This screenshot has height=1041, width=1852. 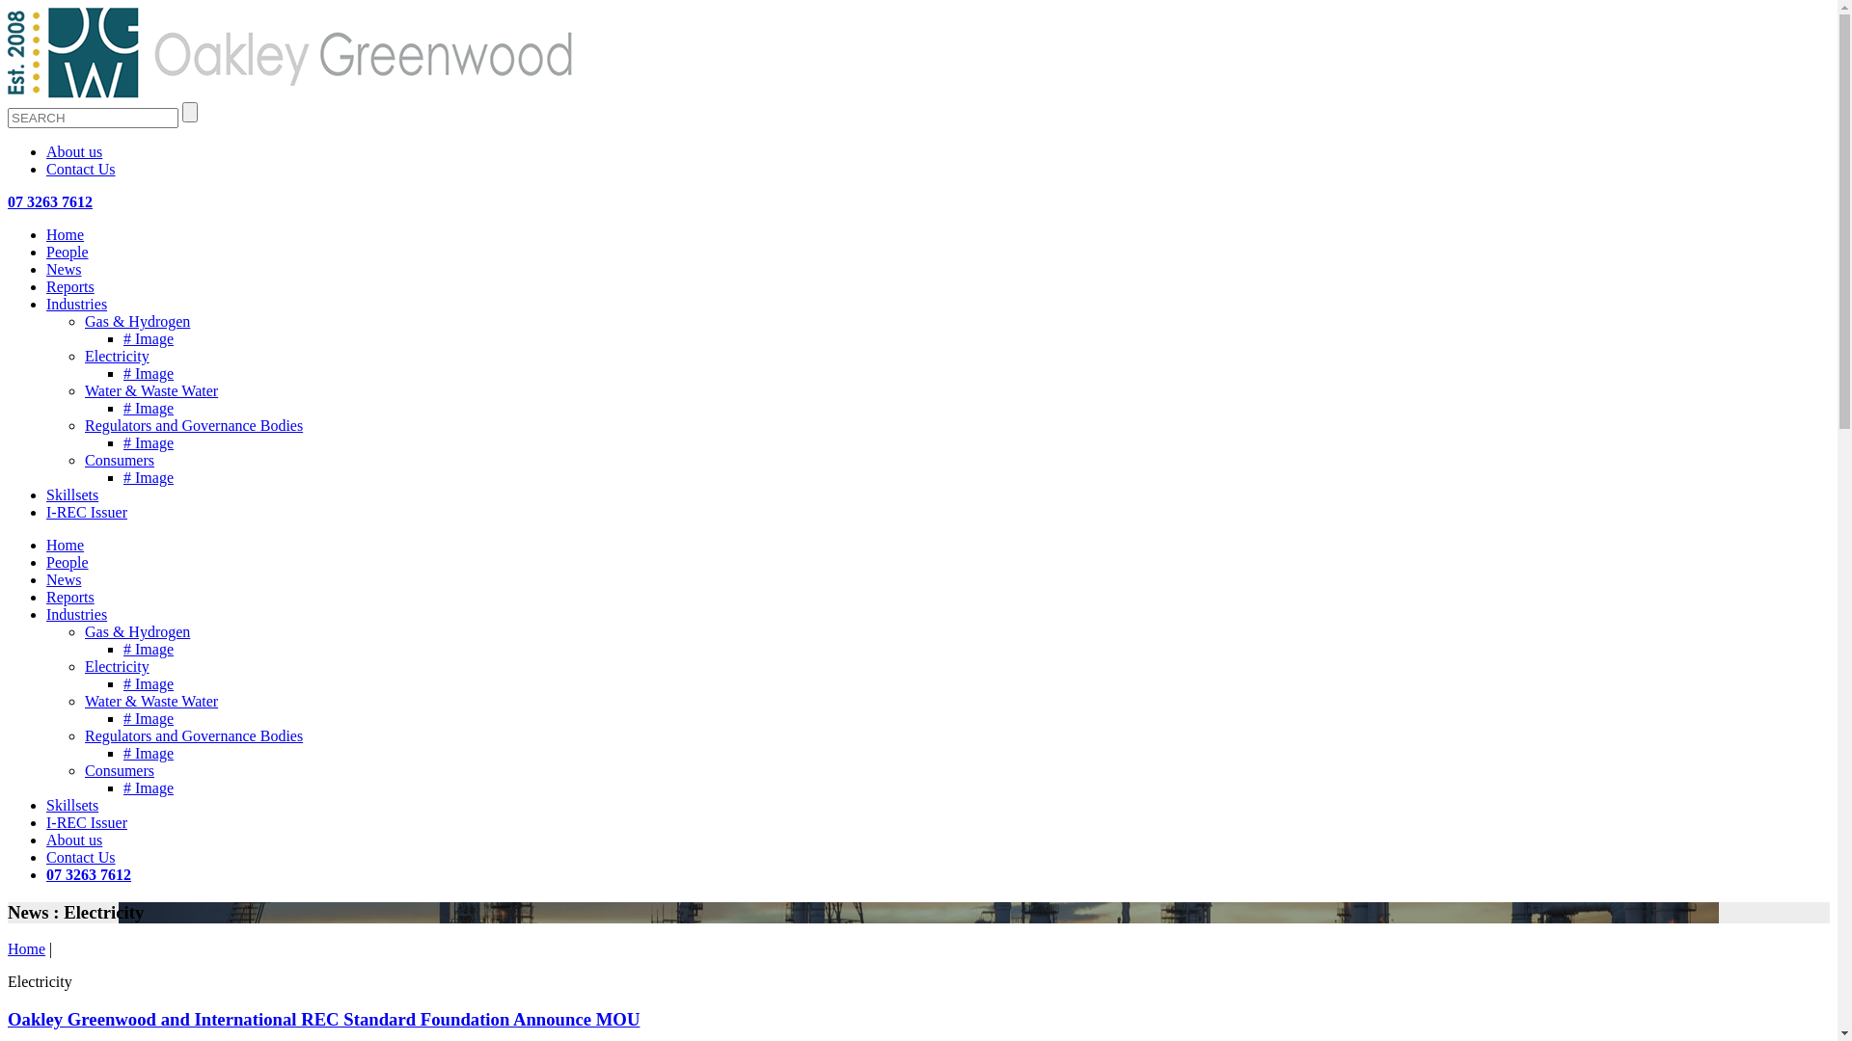 What do you see at coordinates (81, 858) in the screenshot?
I see `Contact Us` at bounding box center [81, 858].